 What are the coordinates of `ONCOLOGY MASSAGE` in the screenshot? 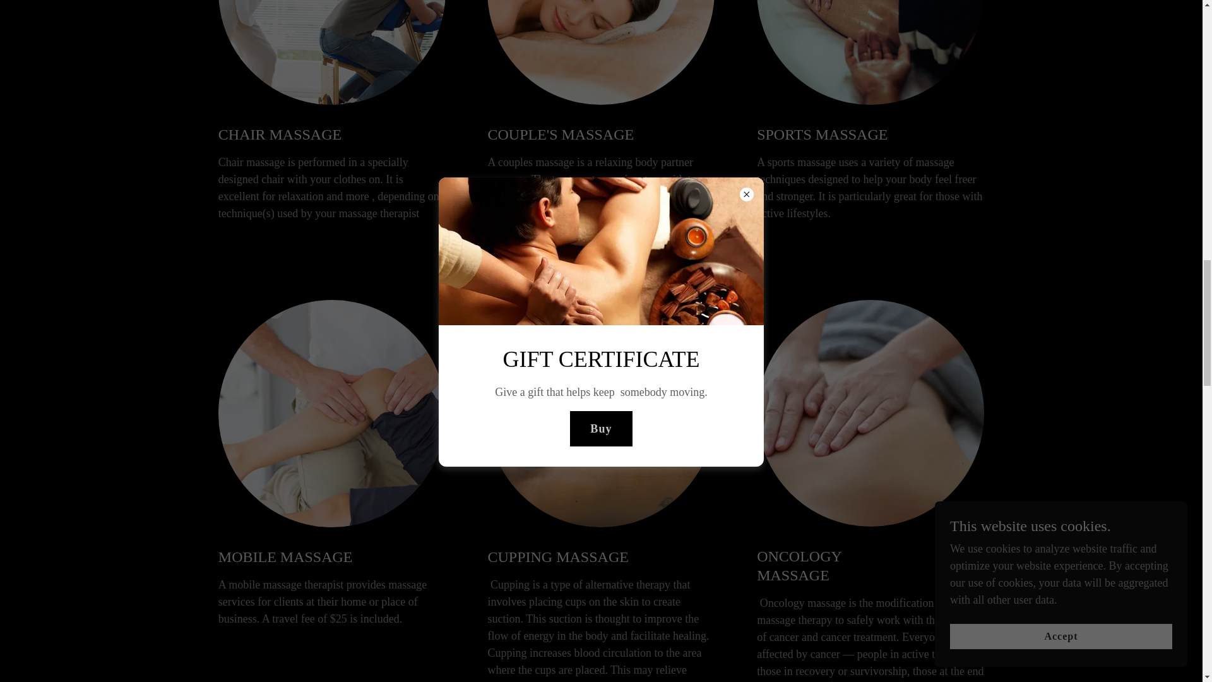 It's located at (836, 566).